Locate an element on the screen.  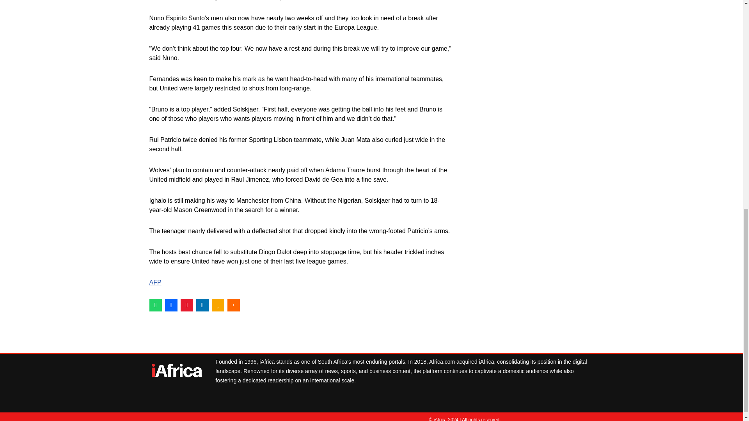
Convert to PDF is located at coordinates (186, 305).